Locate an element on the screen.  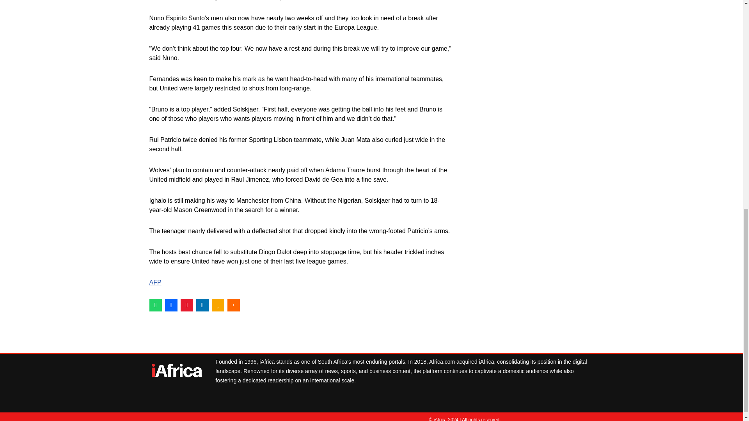
Convert to PDF is located at coordinates (186, 305).